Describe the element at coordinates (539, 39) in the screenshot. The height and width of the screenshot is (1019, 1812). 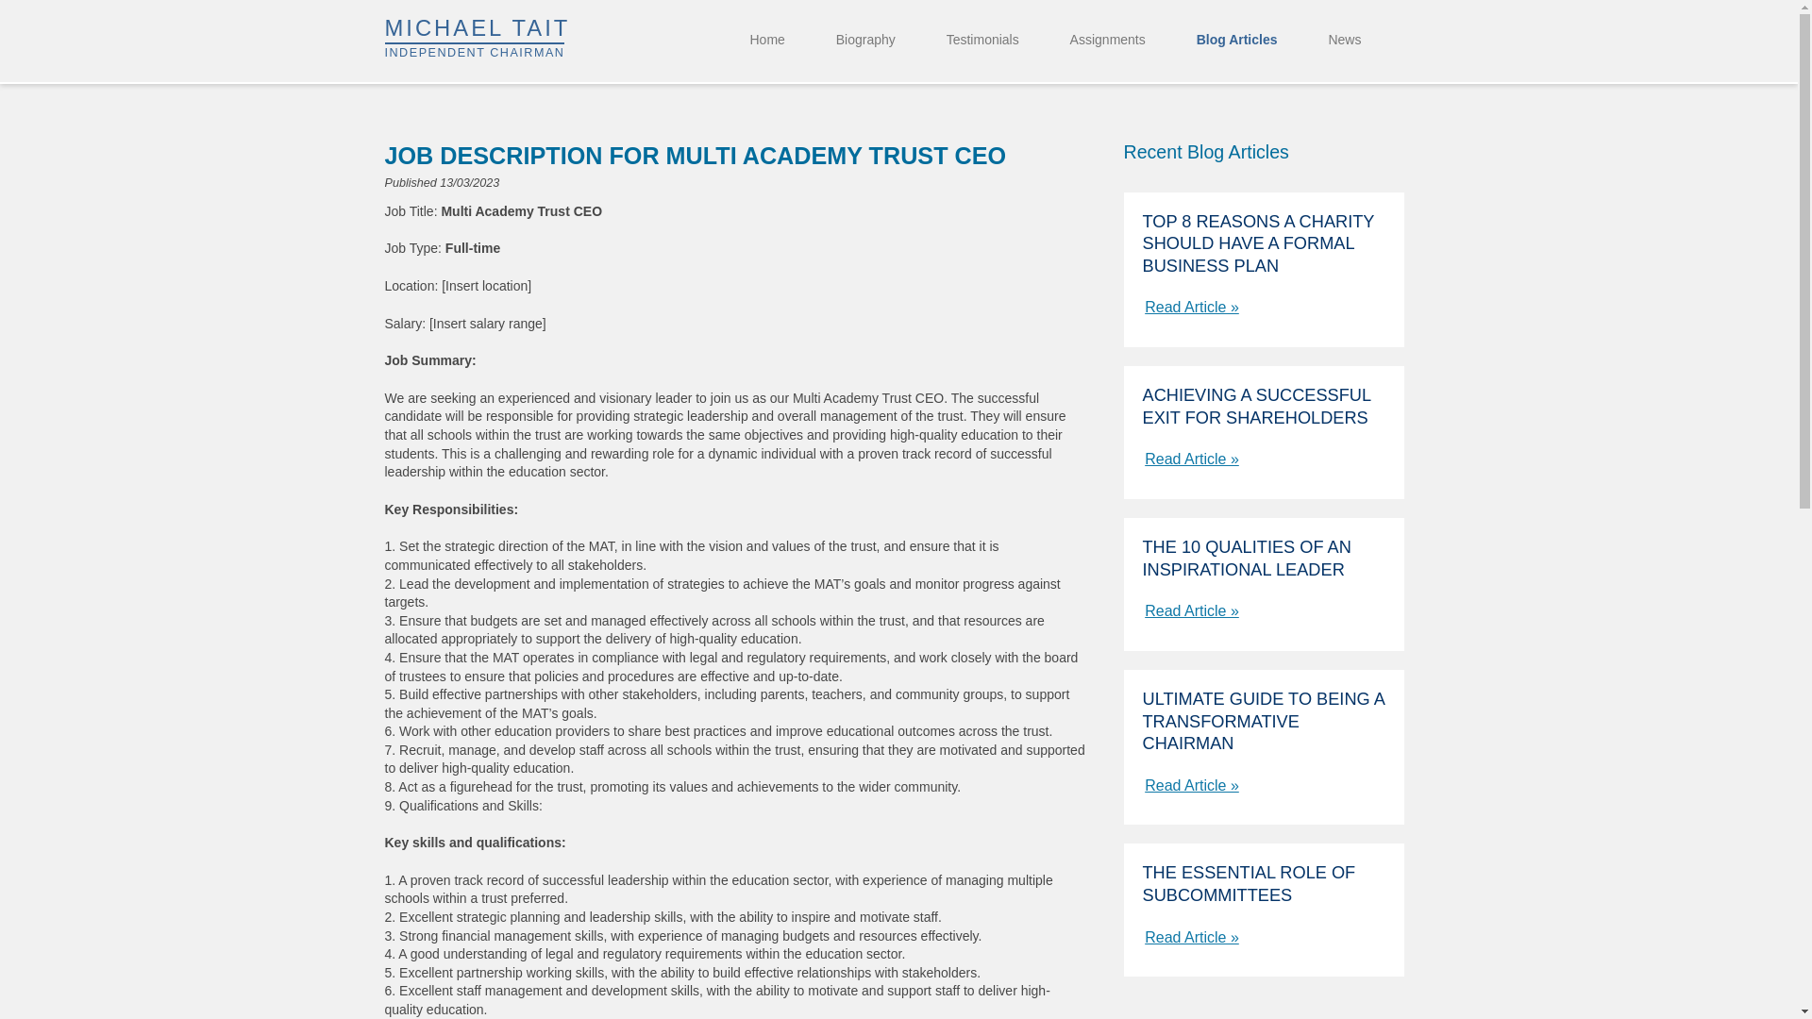
I see `Independent Chairman` at that location.